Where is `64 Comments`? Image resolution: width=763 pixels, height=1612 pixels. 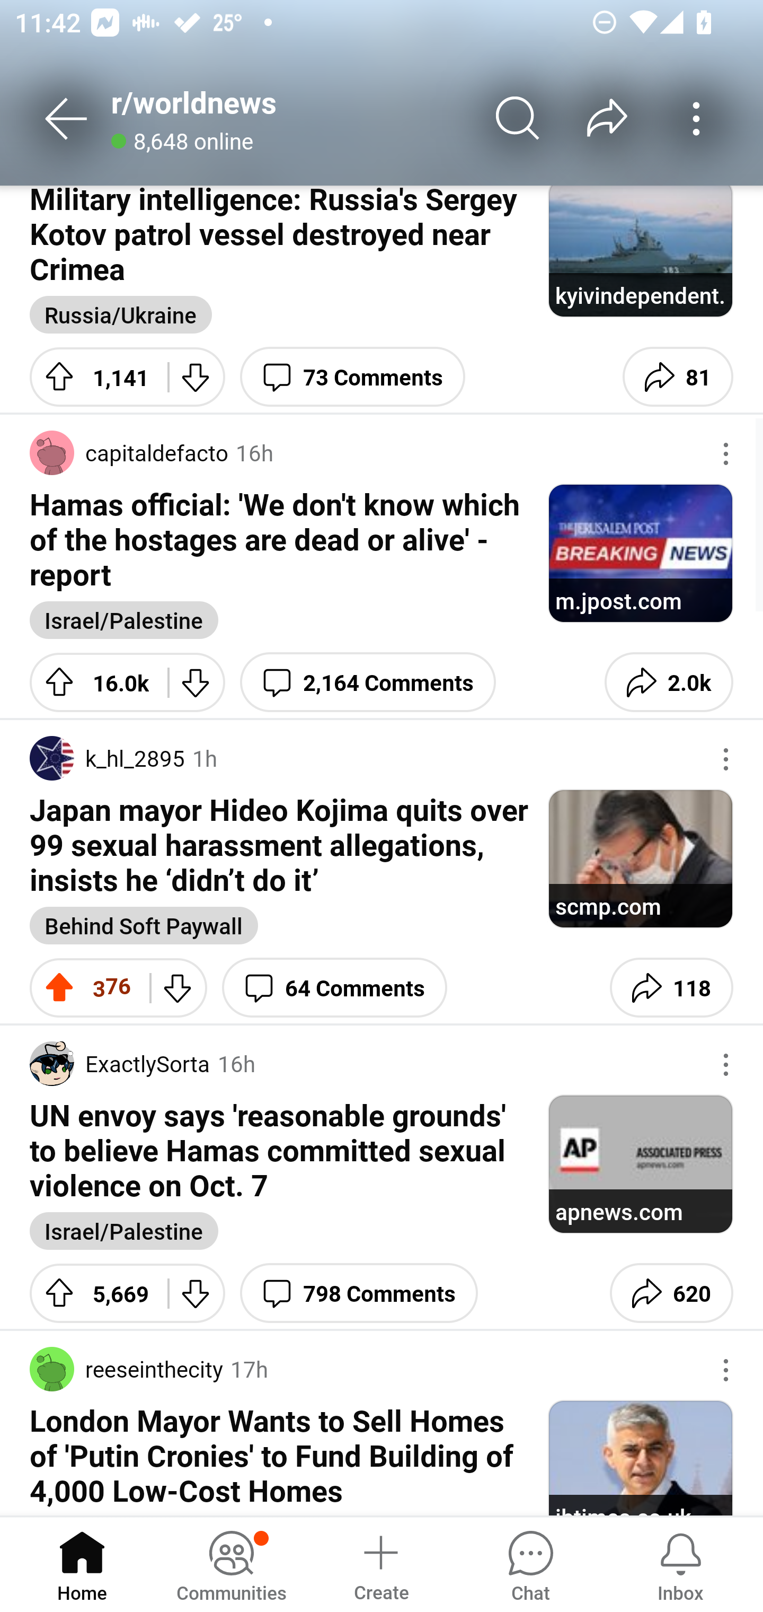
64 Comments is located at coordinates (334, 987).